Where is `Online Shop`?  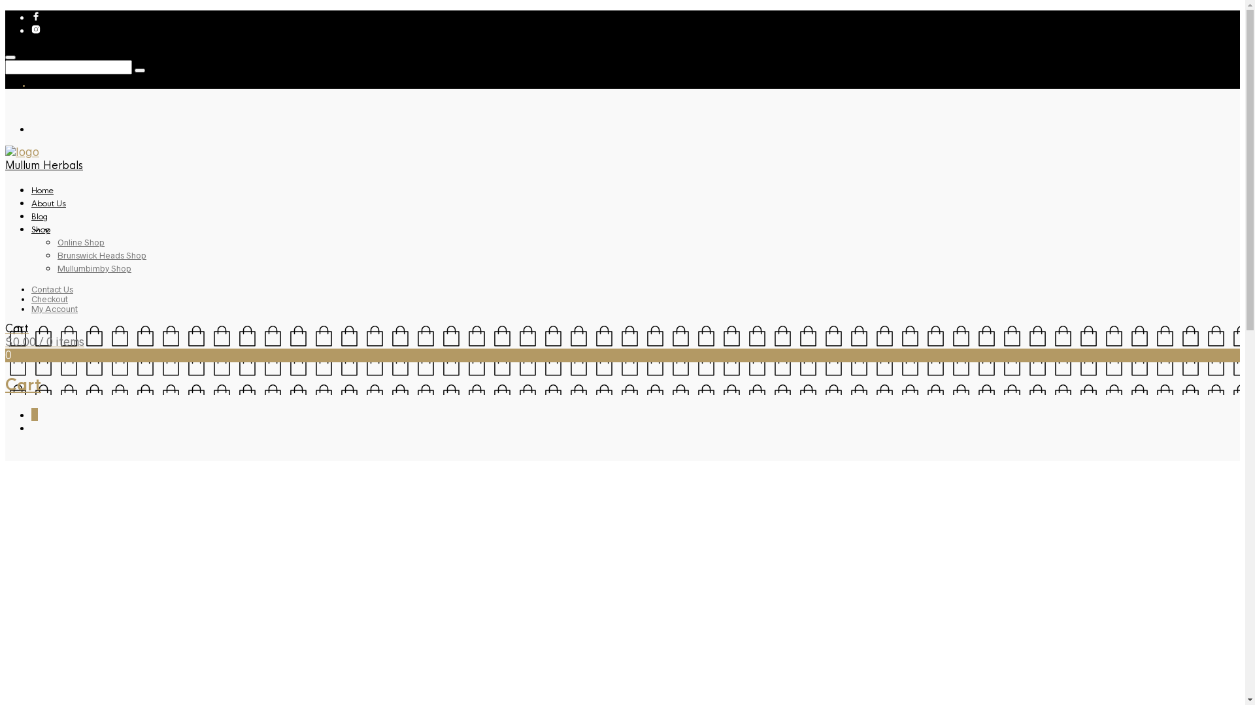
Online Shop is located at coordinates (81, 243).